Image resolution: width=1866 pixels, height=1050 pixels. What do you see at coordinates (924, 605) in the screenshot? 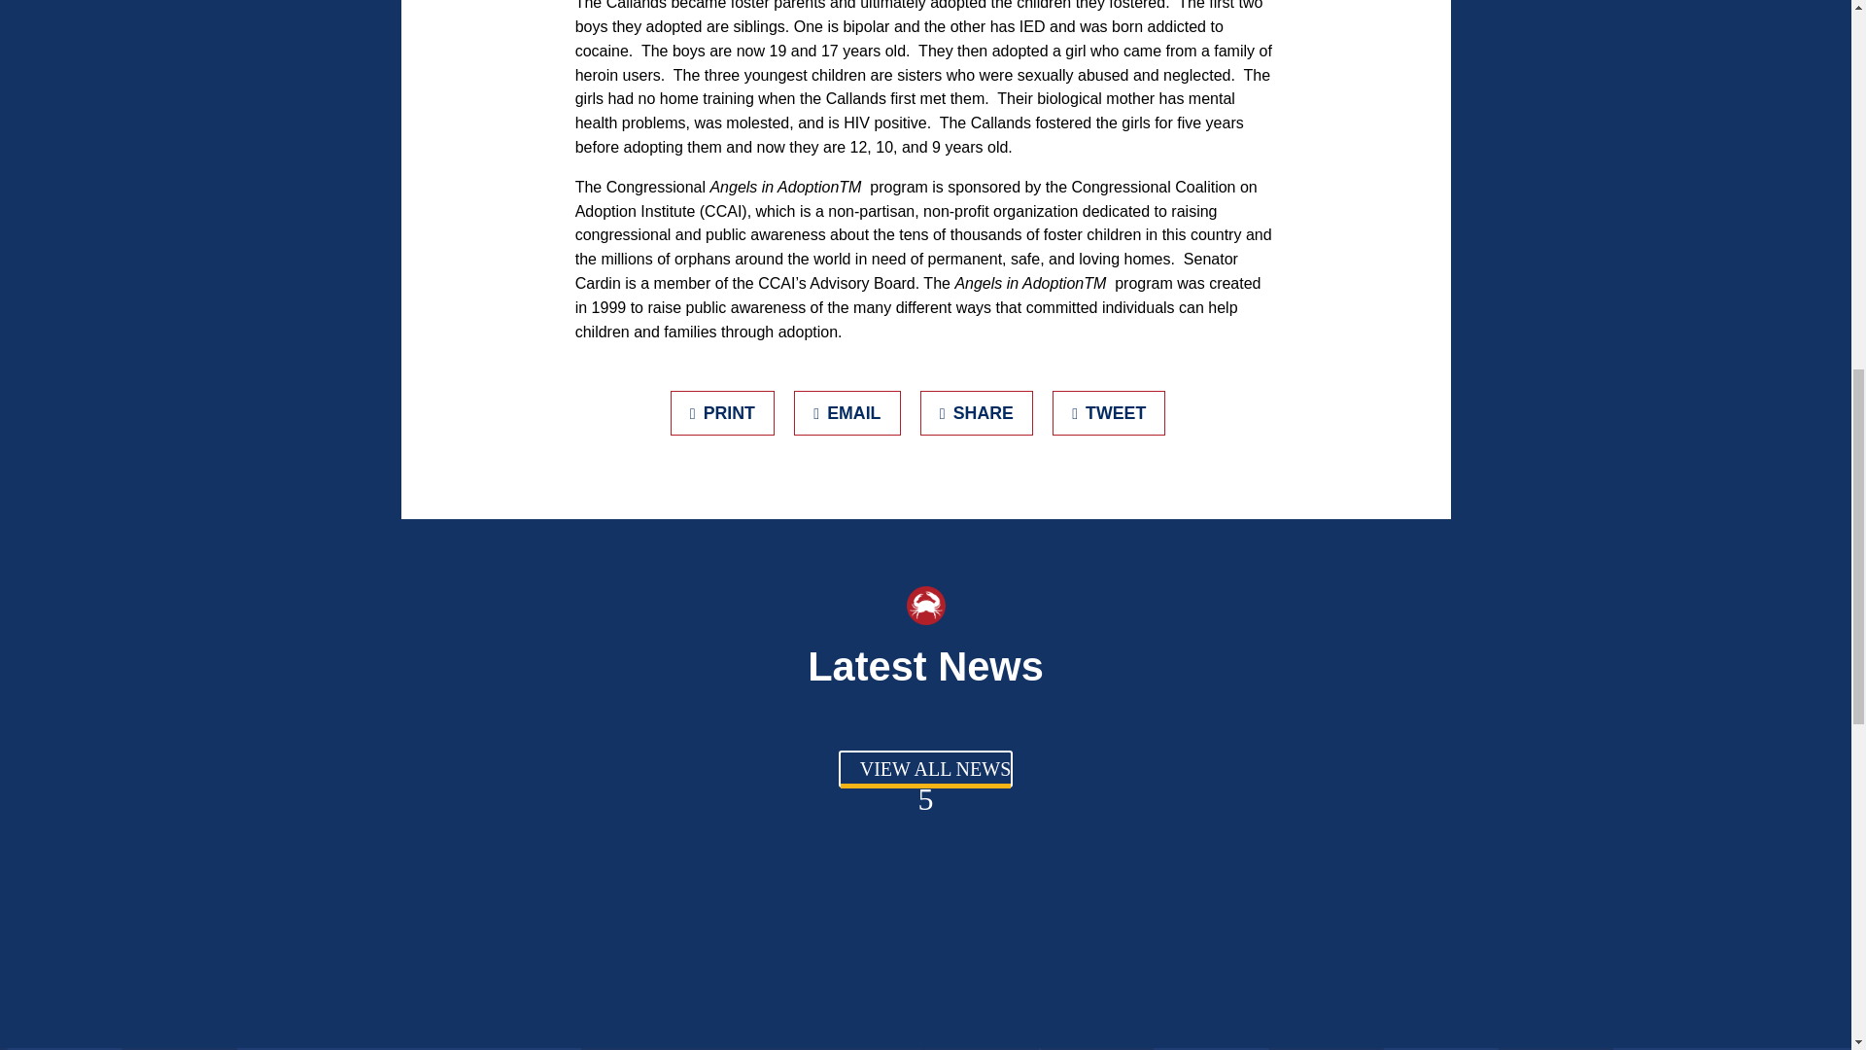
I see `Crab` at bounding box center [924, 605].